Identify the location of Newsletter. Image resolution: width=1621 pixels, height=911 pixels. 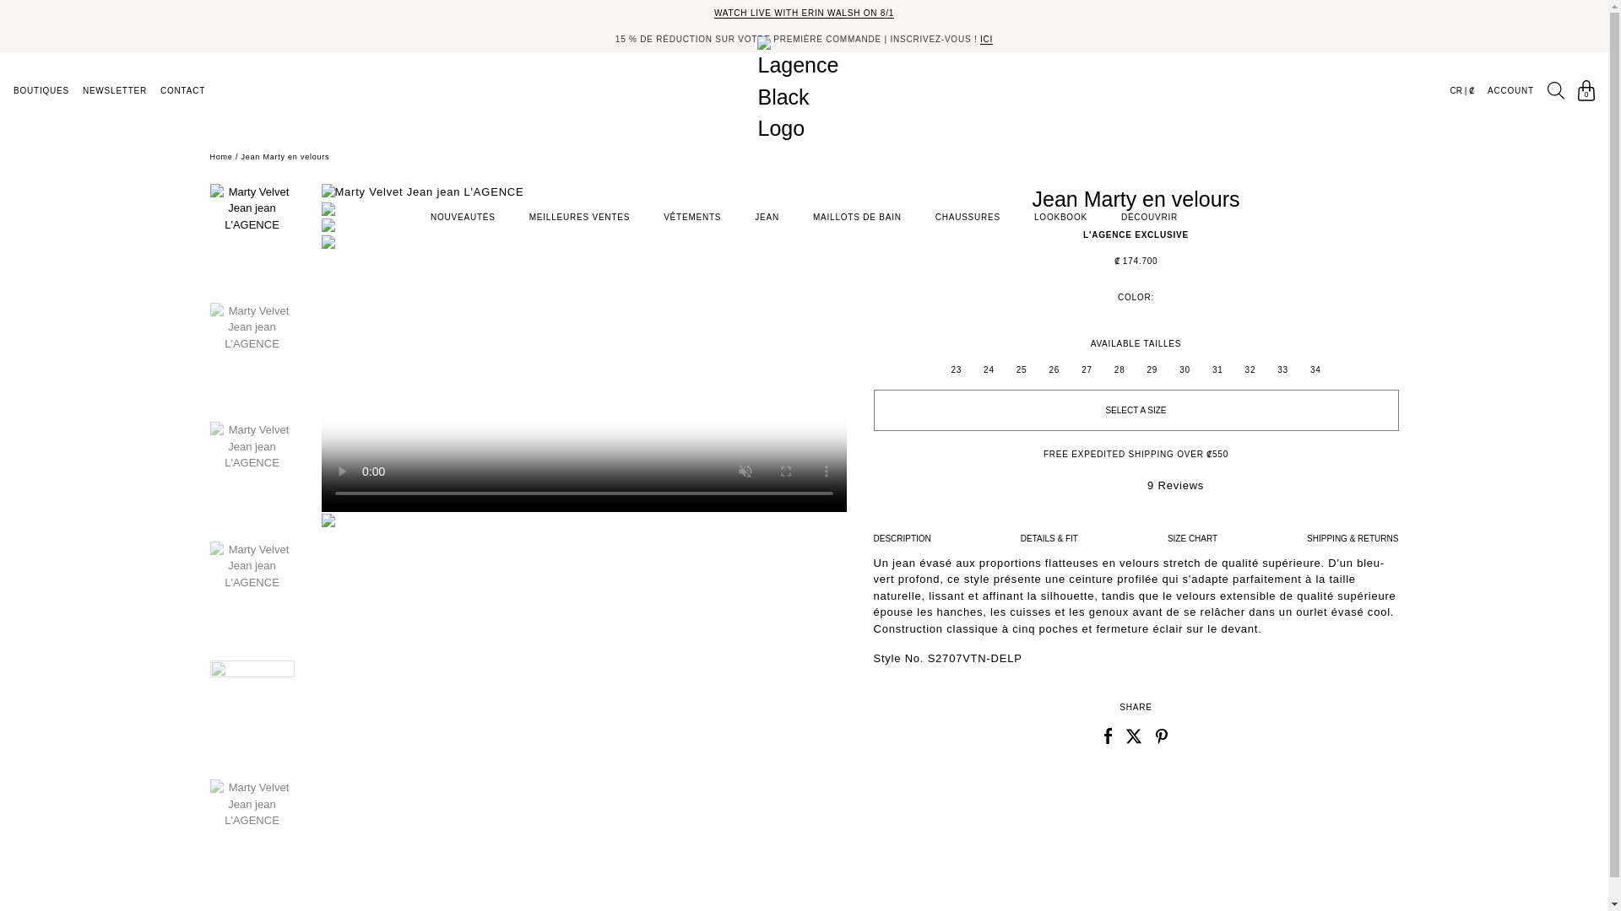
(115, 90).